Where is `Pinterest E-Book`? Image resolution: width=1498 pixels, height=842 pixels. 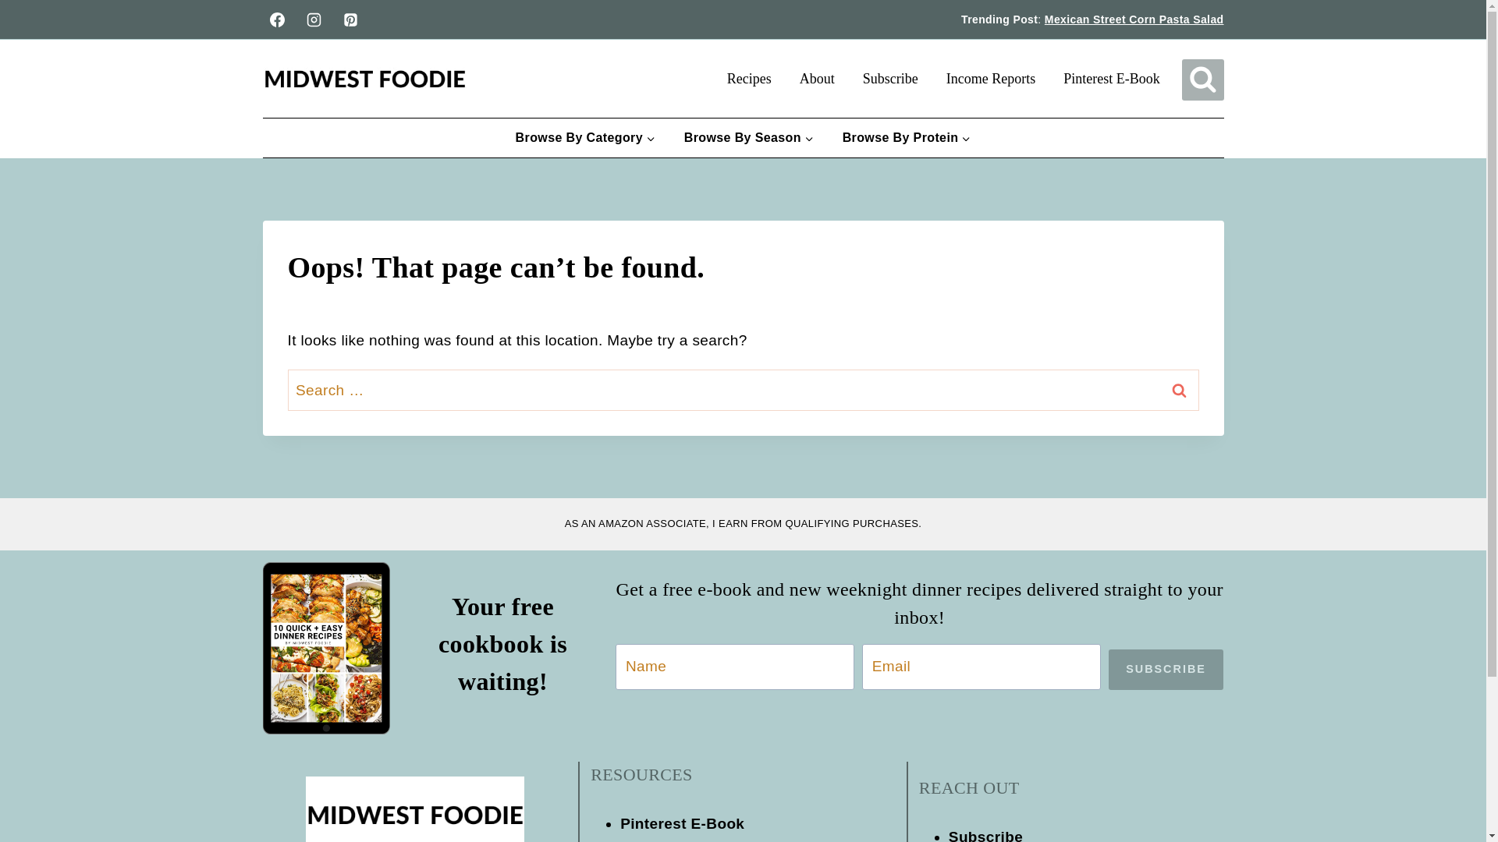
Pinterest E-Book is located at coordinates (1112, 78).